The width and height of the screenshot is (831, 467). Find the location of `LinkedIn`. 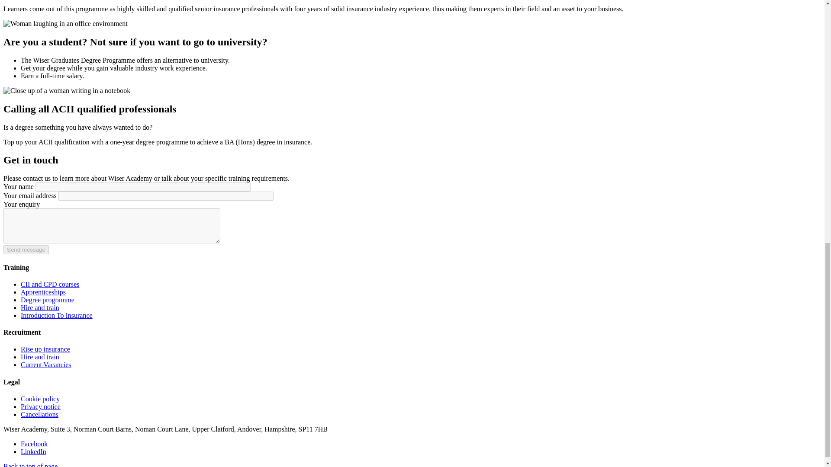

LinkedIn is located at coordinates (34, 451).